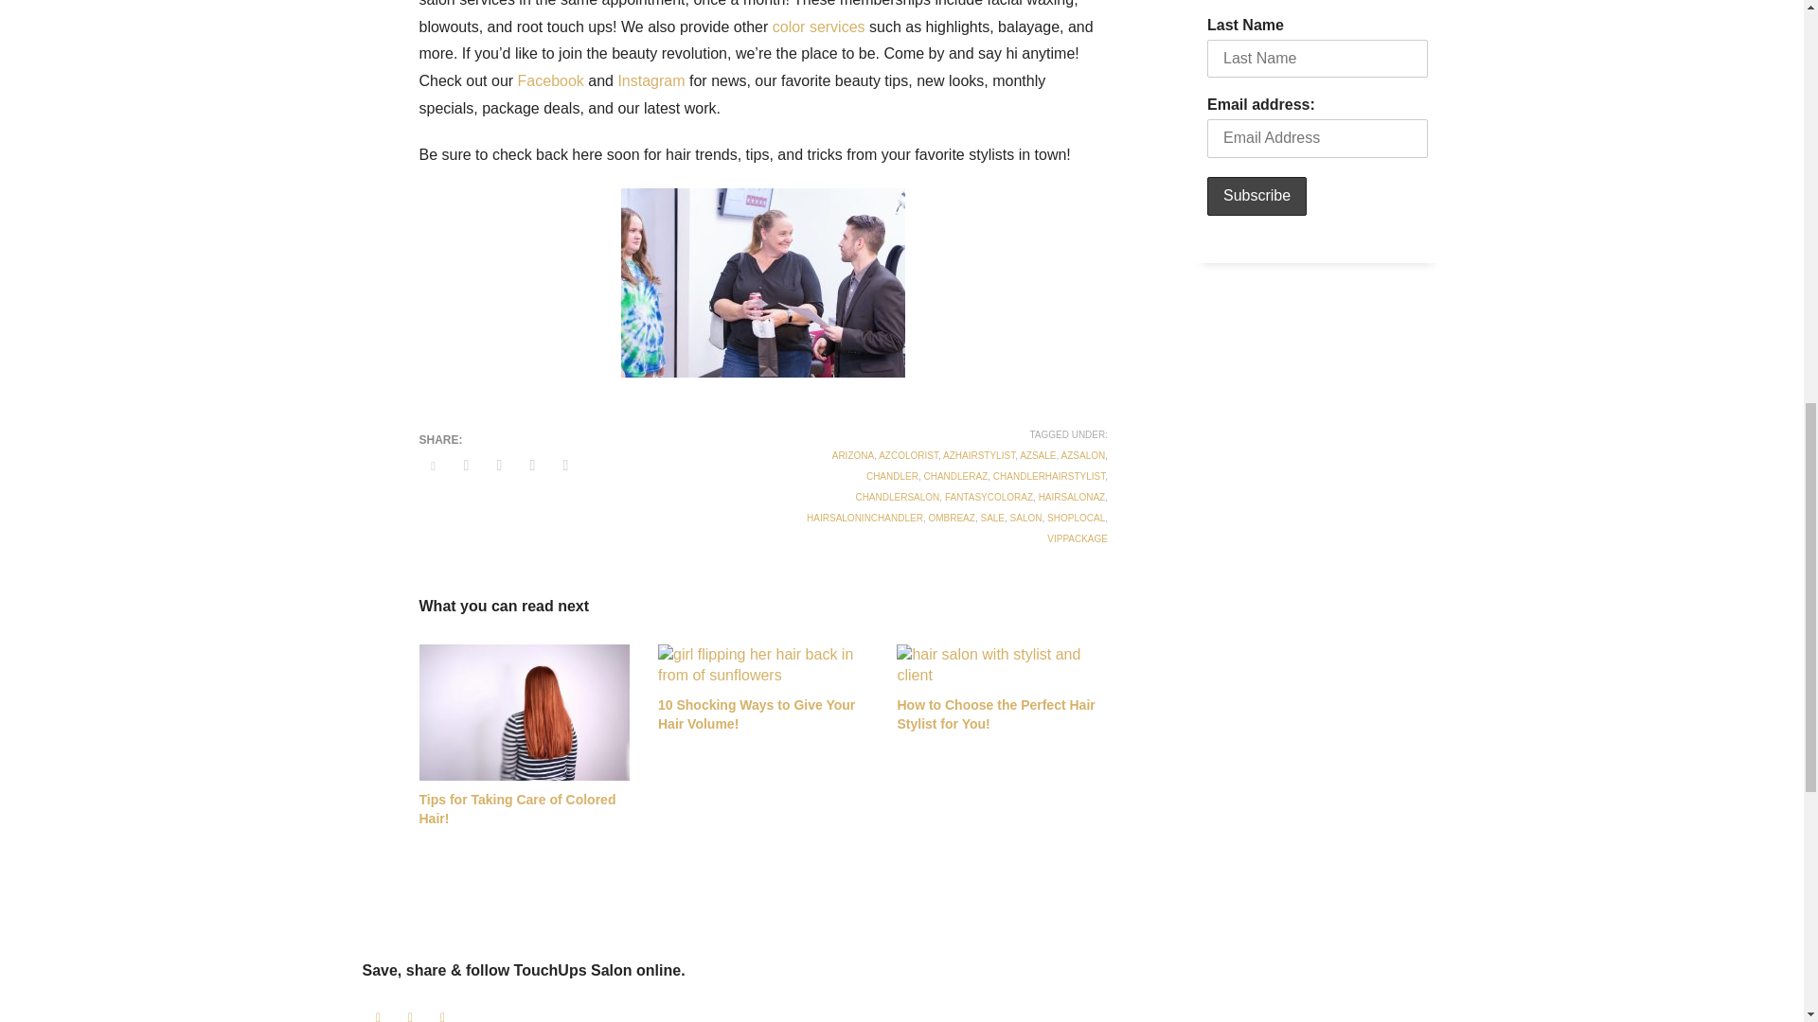 Image resolution: width=1818 pixels, height=1022 pixels. I want to click on SHARE ON MAIL, so click(564, 466).